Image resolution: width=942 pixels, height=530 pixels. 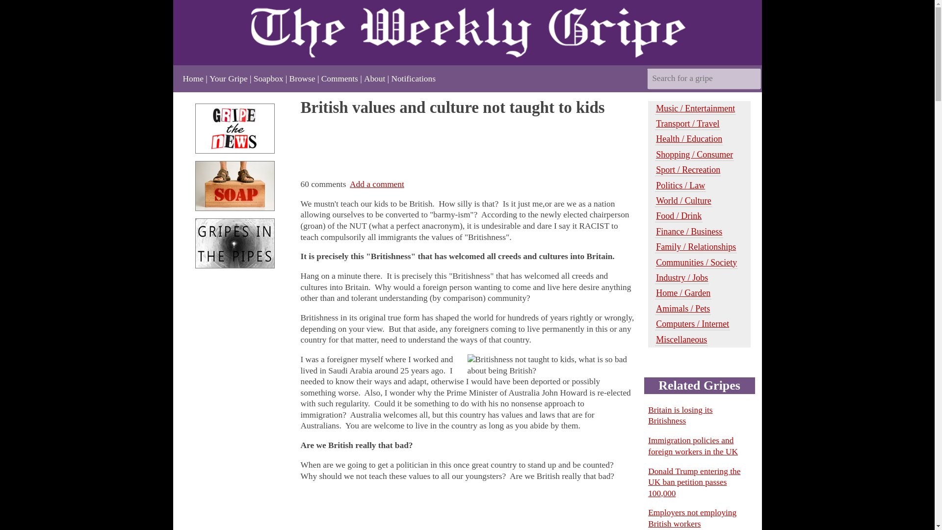 I want to click on The Weekly Gripe, so click(x=467, y=32).